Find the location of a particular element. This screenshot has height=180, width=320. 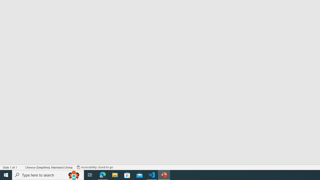

Spell Check  is located at coordinates (21, 167).